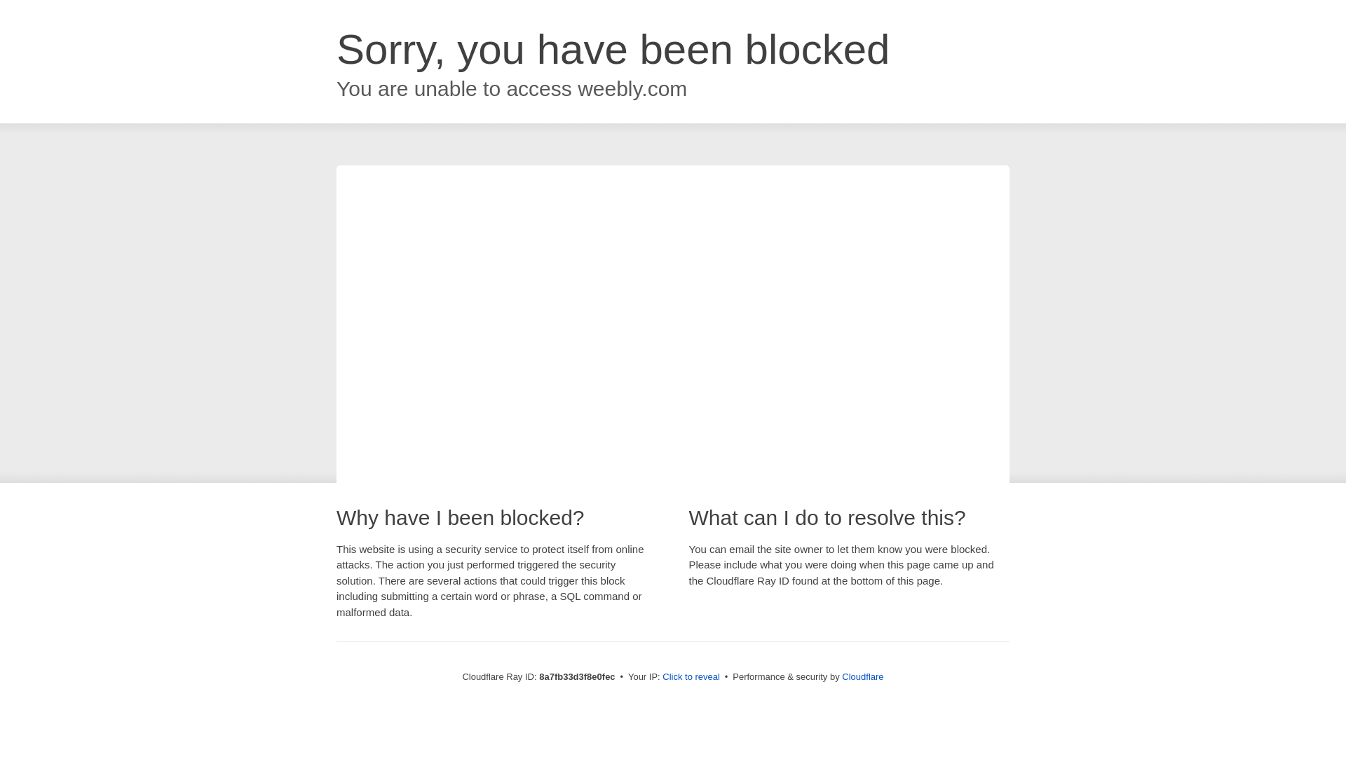 The image size is (1346, 757). Describe the element at coordinates (862, 676) in the screenshot. I see `Cloudflare` at that location.